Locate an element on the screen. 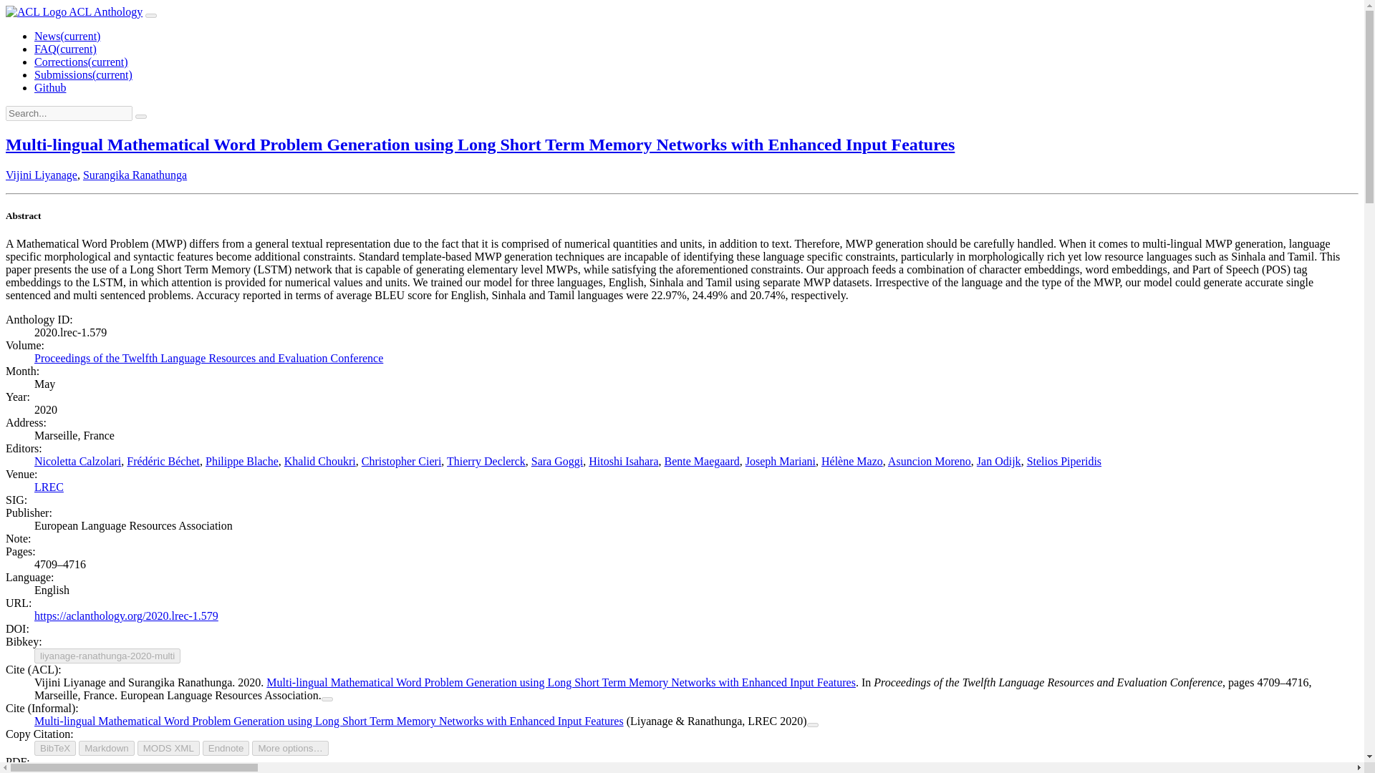 This screenshot has width=1375, height=773. Khalid Choukri is located at coordinates (320, 461).